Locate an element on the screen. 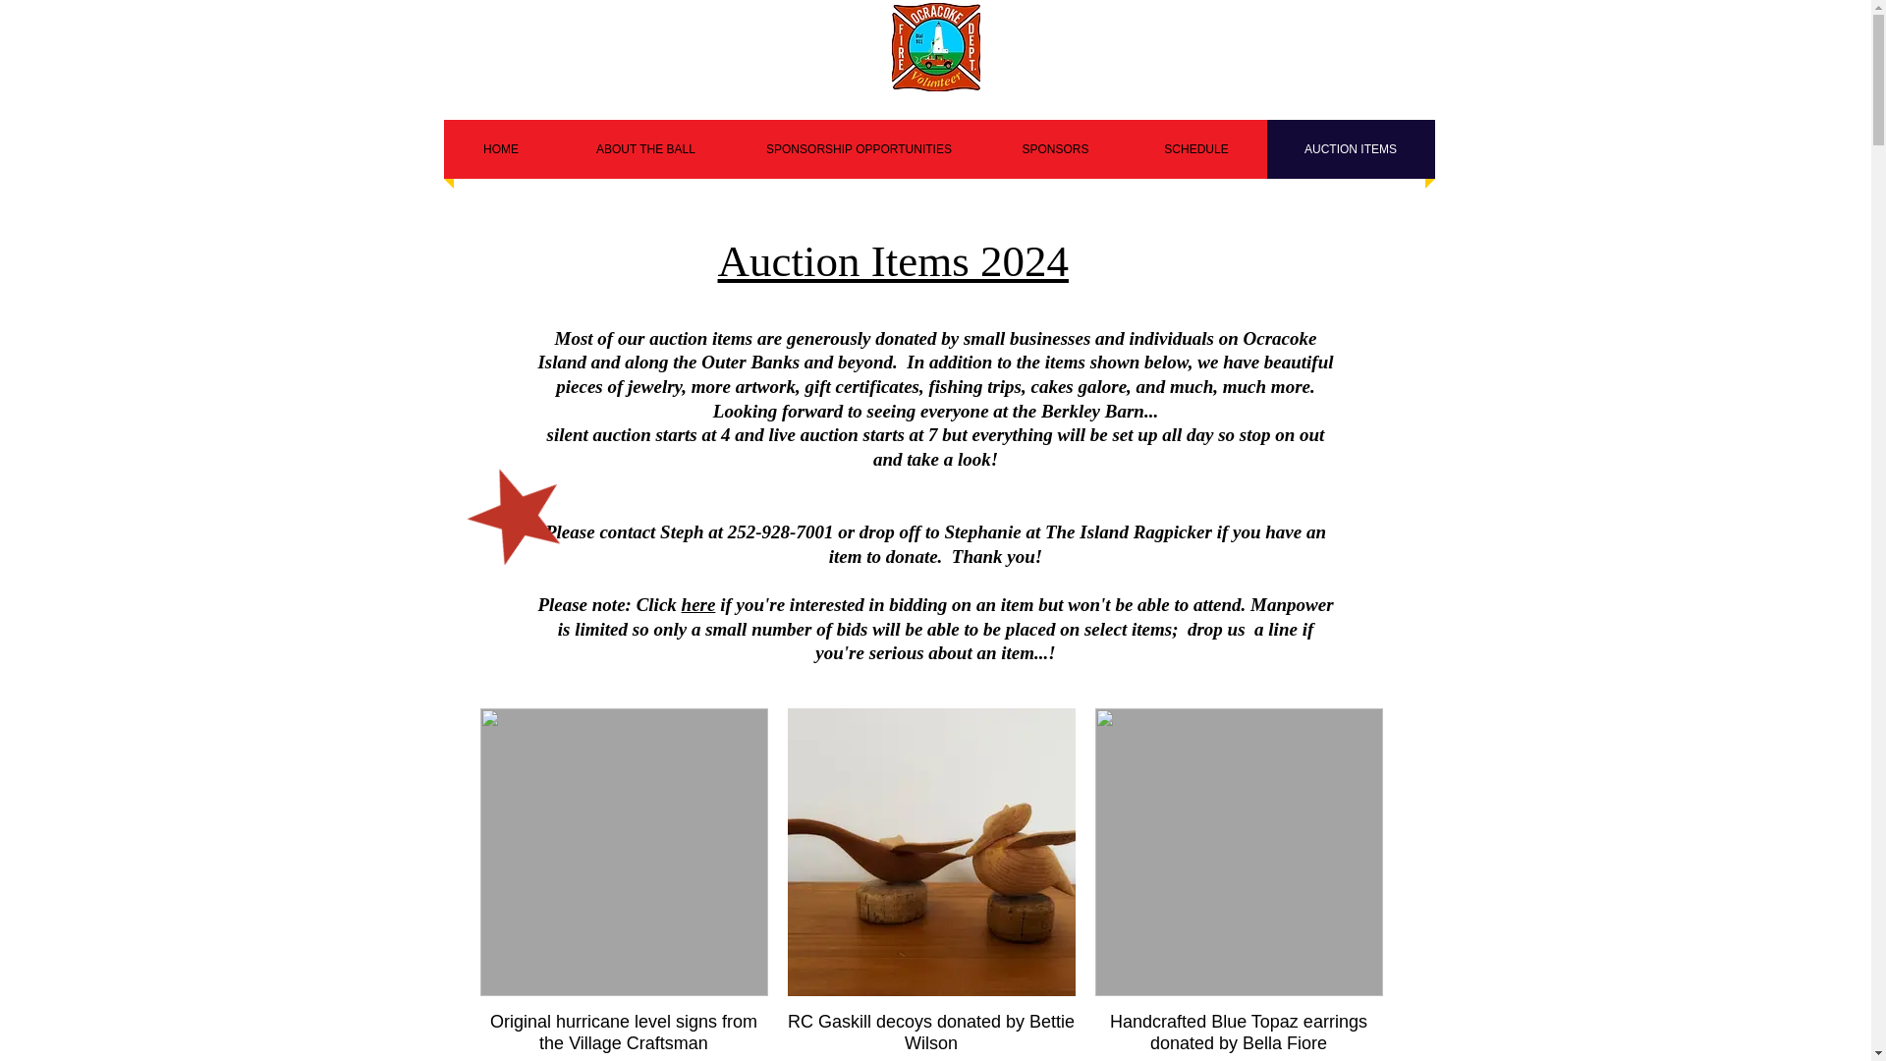  AUCTION ITEMS is located at coordinates (1352, 149).